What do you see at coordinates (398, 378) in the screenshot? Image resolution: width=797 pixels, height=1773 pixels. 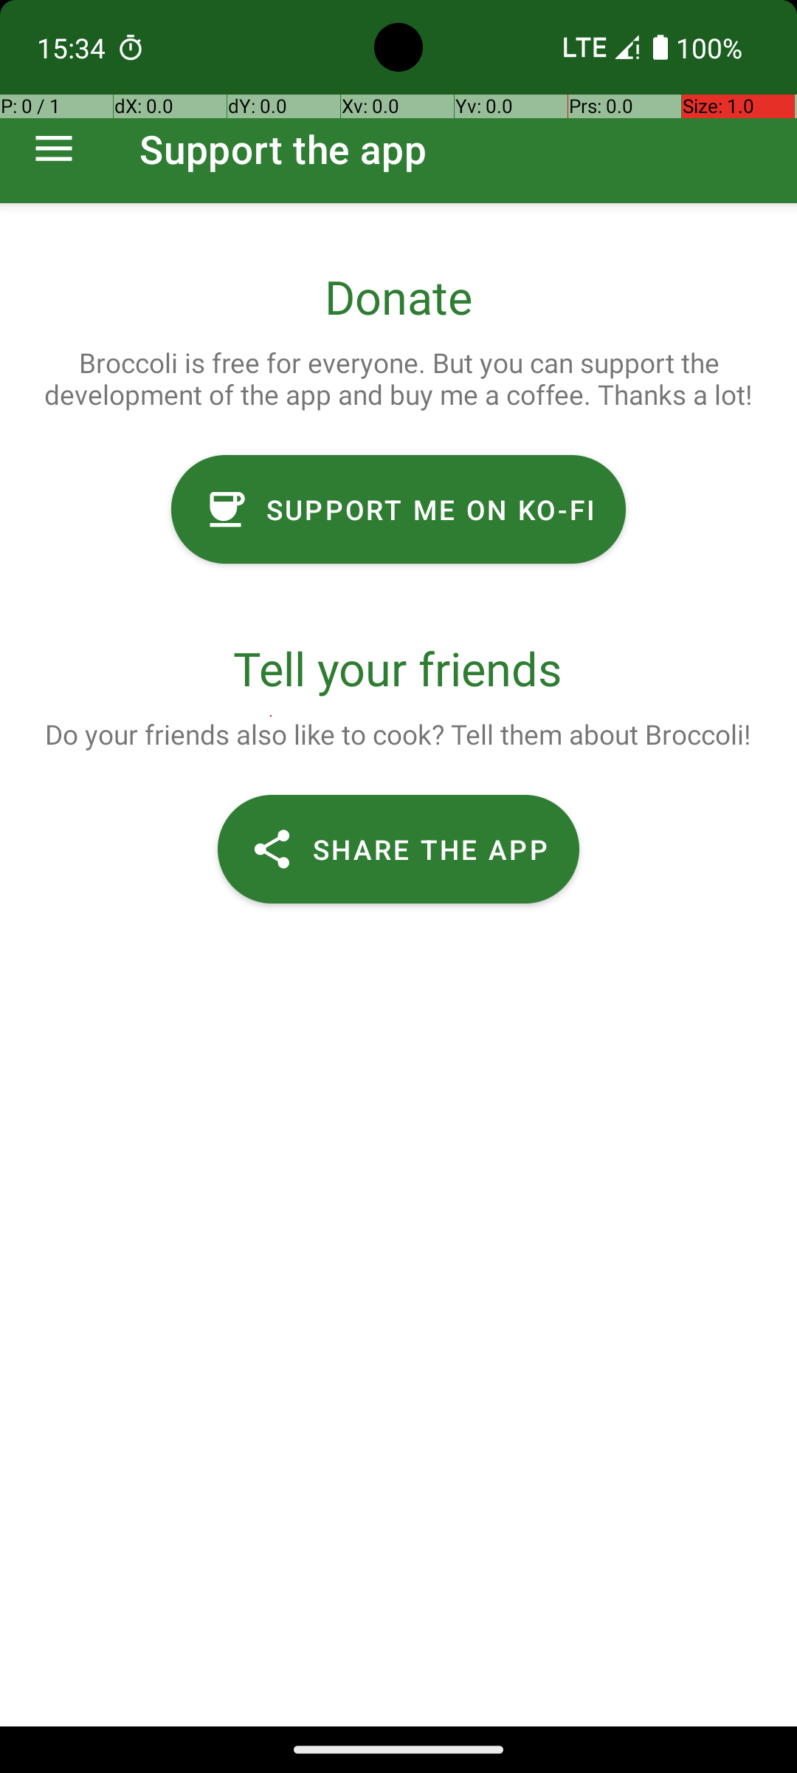 I see `Broccoli is free for everyone. But you can support the development of the app and buy me a coffee. Thanks a lot!` at bounding box center [398, 378].